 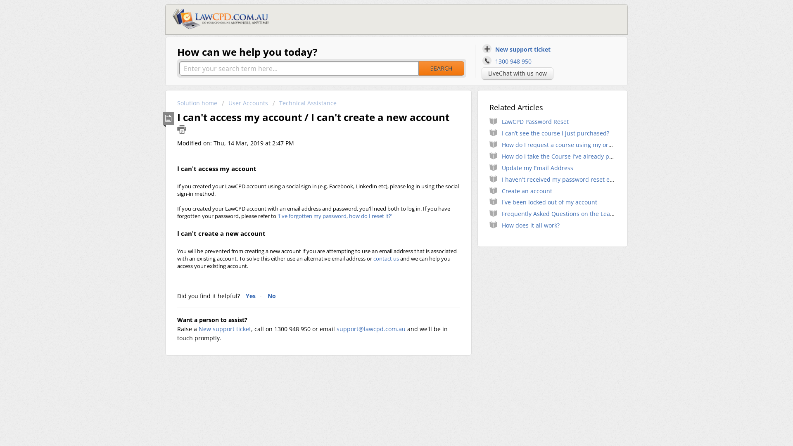 I want to click on New support ticket, so click(x=518, y=49).